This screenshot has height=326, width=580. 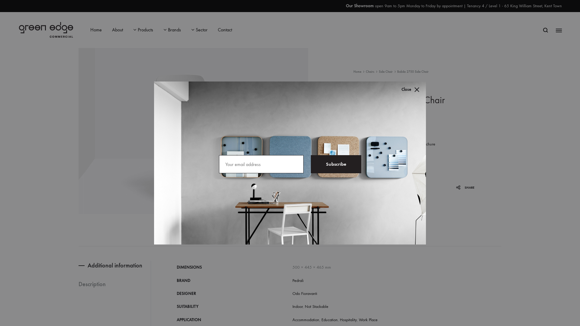 I want to click on Home, so click(x=96, y=30).